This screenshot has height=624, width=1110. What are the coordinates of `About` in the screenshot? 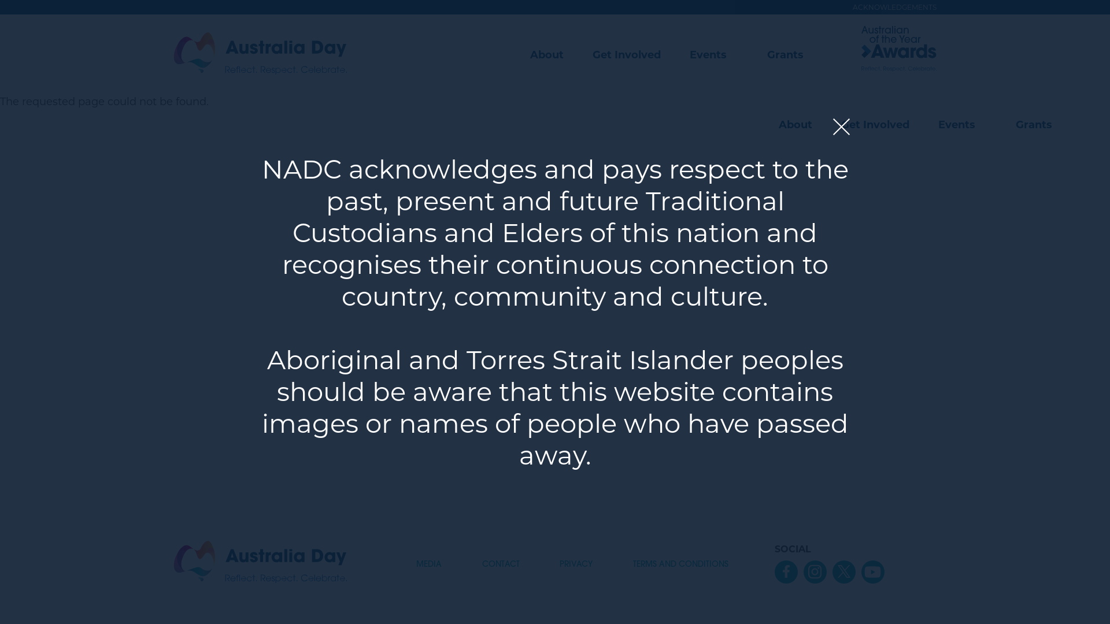 It's located at (547, 55).